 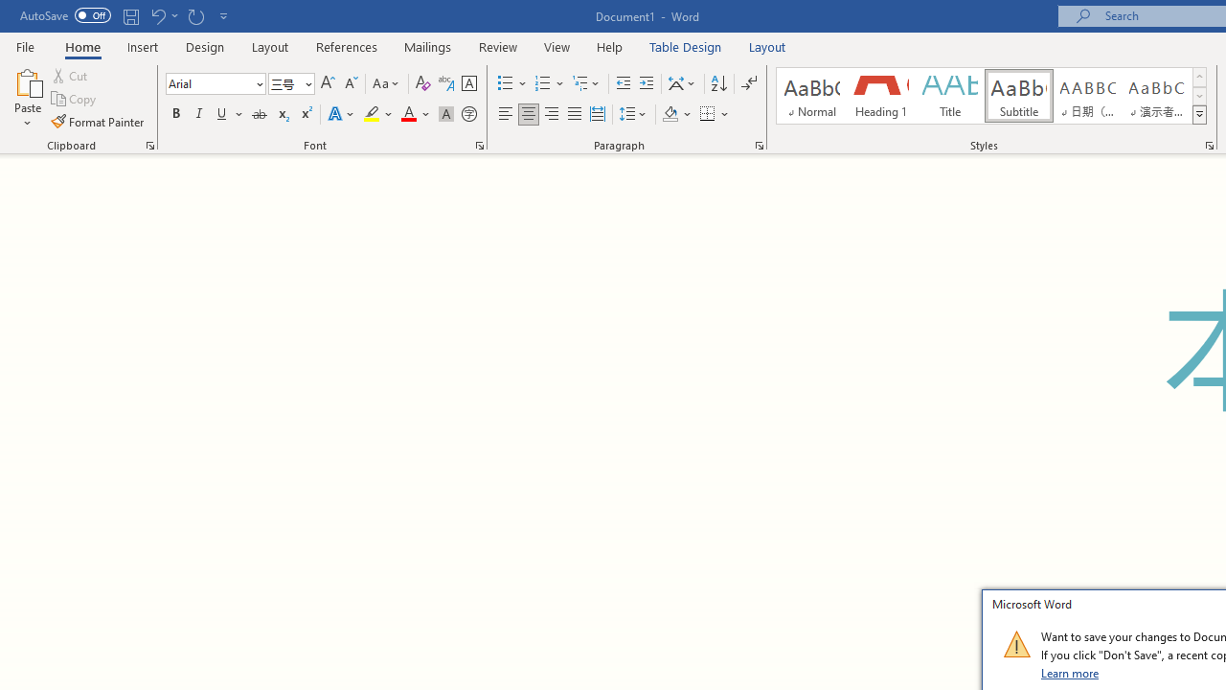 I want to click on Sort..., so click(x=718, y=84).